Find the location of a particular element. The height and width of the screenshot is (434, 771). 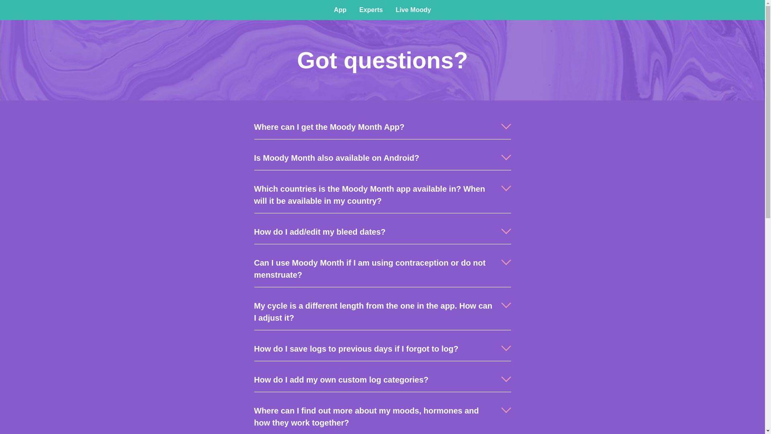

Experts is located at coordinates (371, 10).